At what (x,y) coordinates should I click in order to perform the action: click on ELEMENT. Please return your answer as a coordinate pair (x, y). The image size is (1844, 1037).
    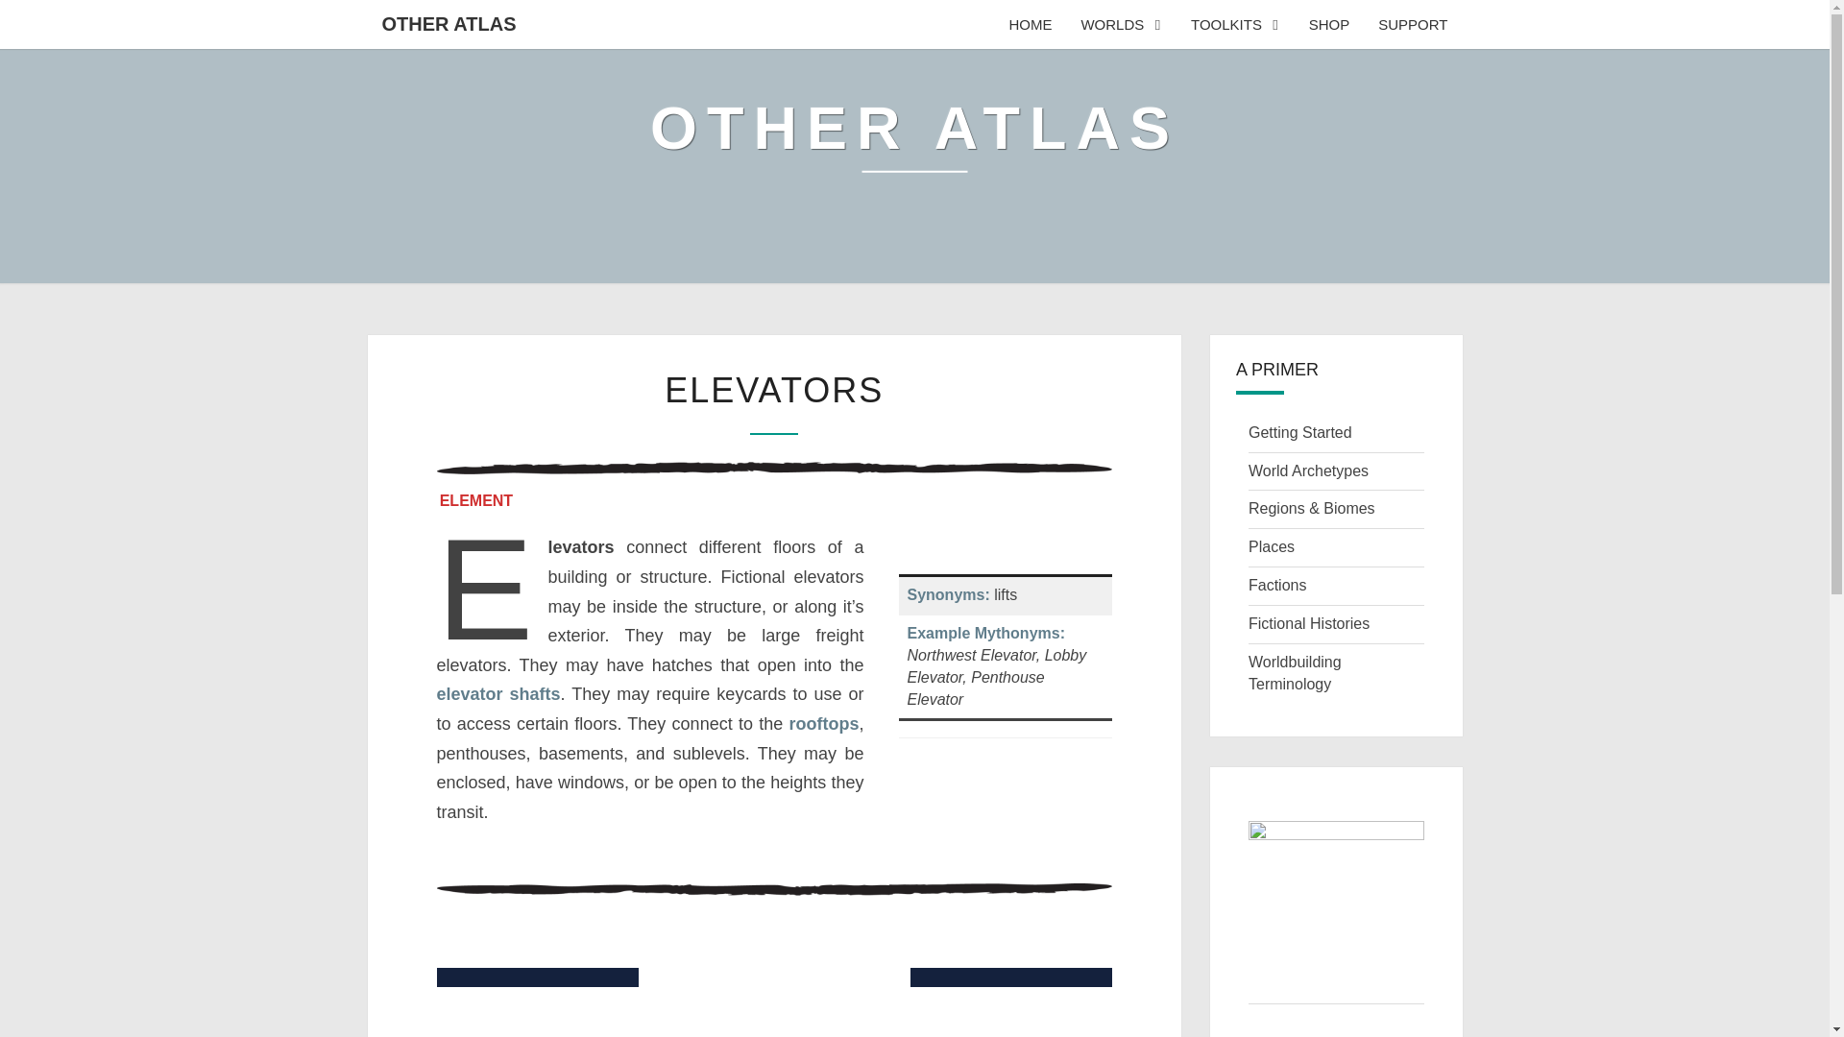
    Looking at the image, I should click on (475, 500).